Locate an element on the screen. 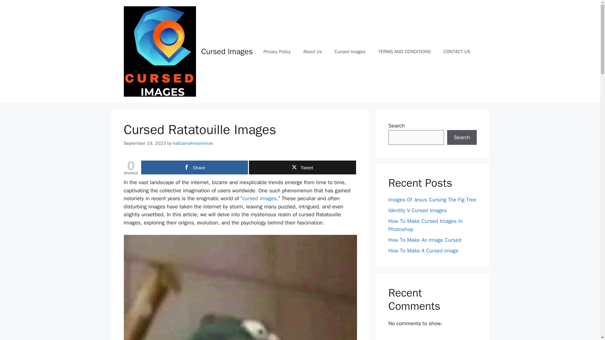 The height and width of the screenshot is (340, 605). How To Make A Cursed Image is located at coordinates (423, 251).